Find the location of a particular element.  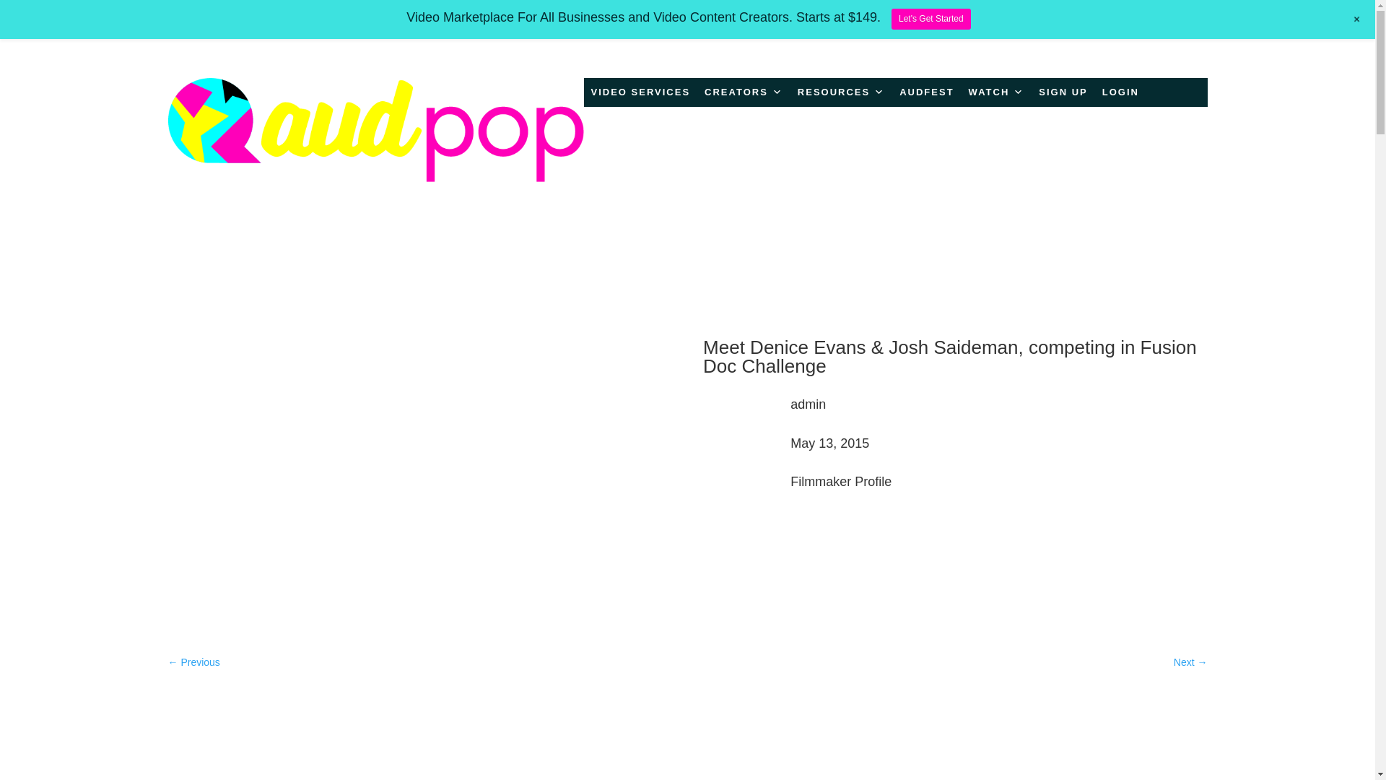

RESOURCES is located at coordinates (841, 92).